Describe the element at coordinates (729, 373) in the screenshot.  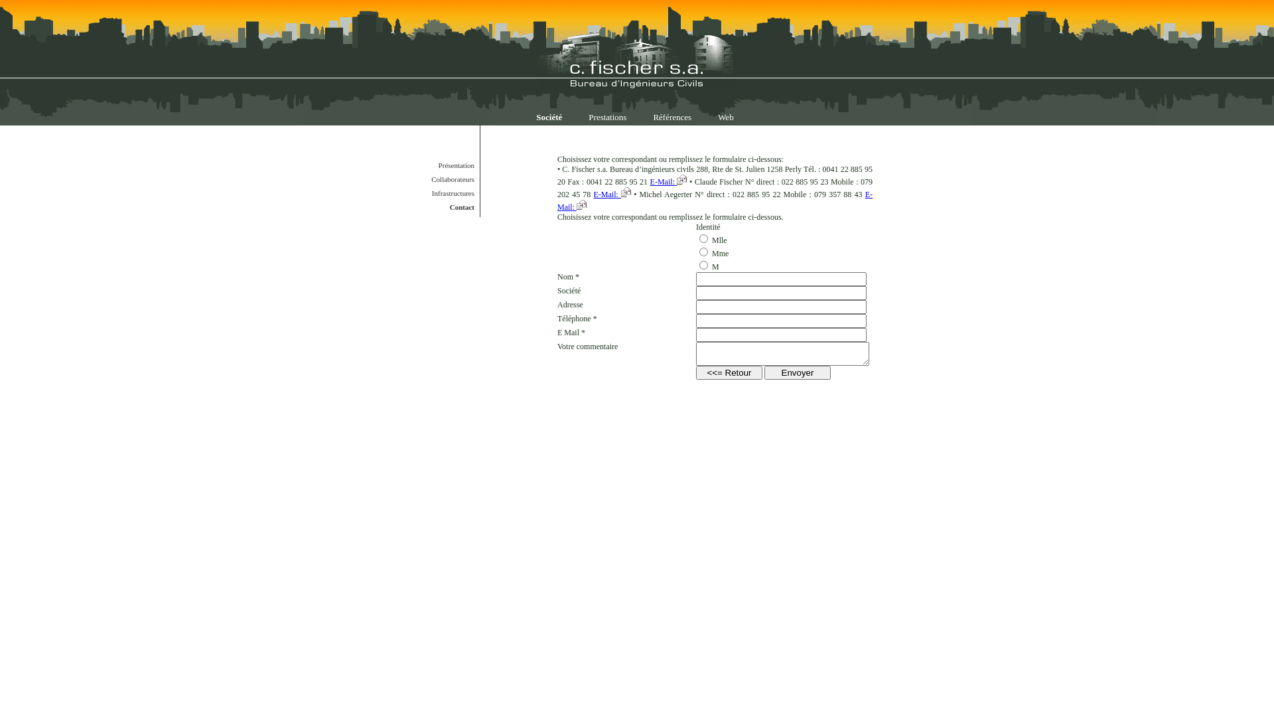
I see `<<= Retour` at that location.